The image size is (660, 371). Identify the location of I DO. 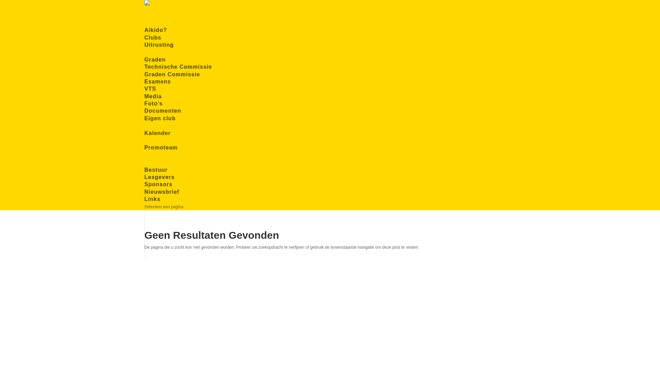
(151, 55).